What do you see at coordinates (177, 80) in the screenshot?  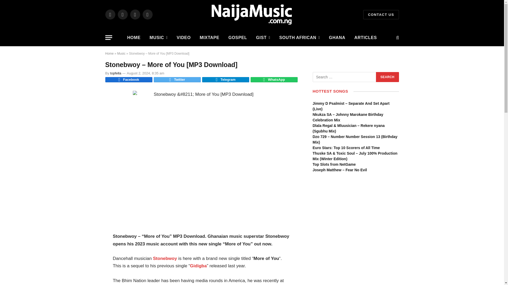 I see `Share on Twitter` at bounding box center [177, 80].